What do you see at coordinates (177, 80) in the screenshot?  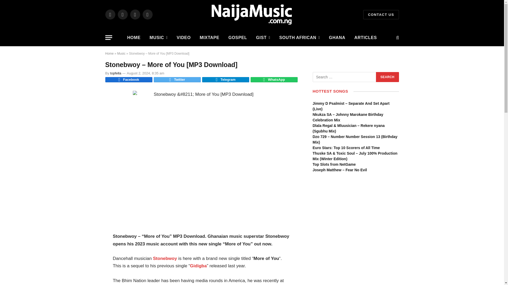 I see `Share on Twitter` at bounding box center [177, 80].